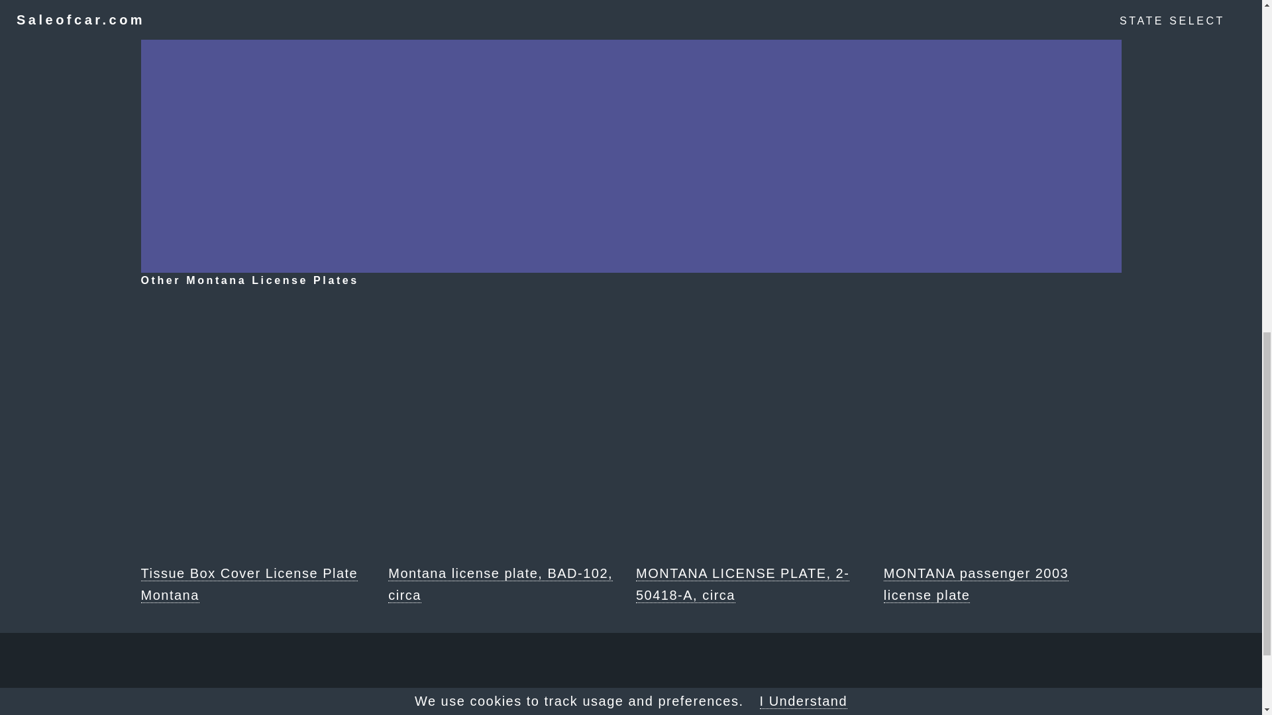 This screenshot has height=715, width=1272. What do you see at coordinates (630, 710) in the screenshot?
I see `PRIVACY` at bounding box center [630, 710].